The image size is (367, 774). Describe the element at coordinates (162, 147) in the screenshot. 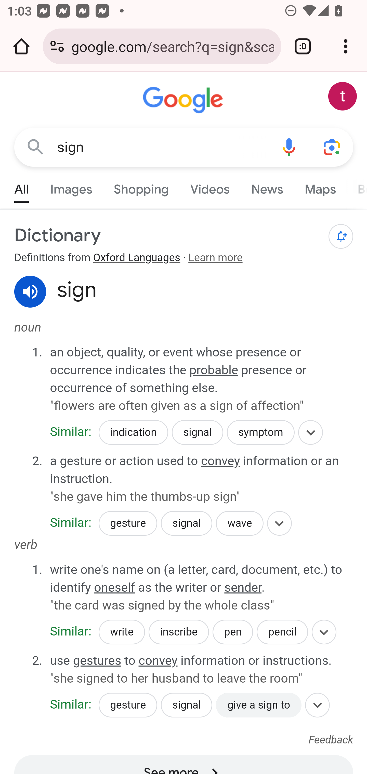

I see `sign` at that location.